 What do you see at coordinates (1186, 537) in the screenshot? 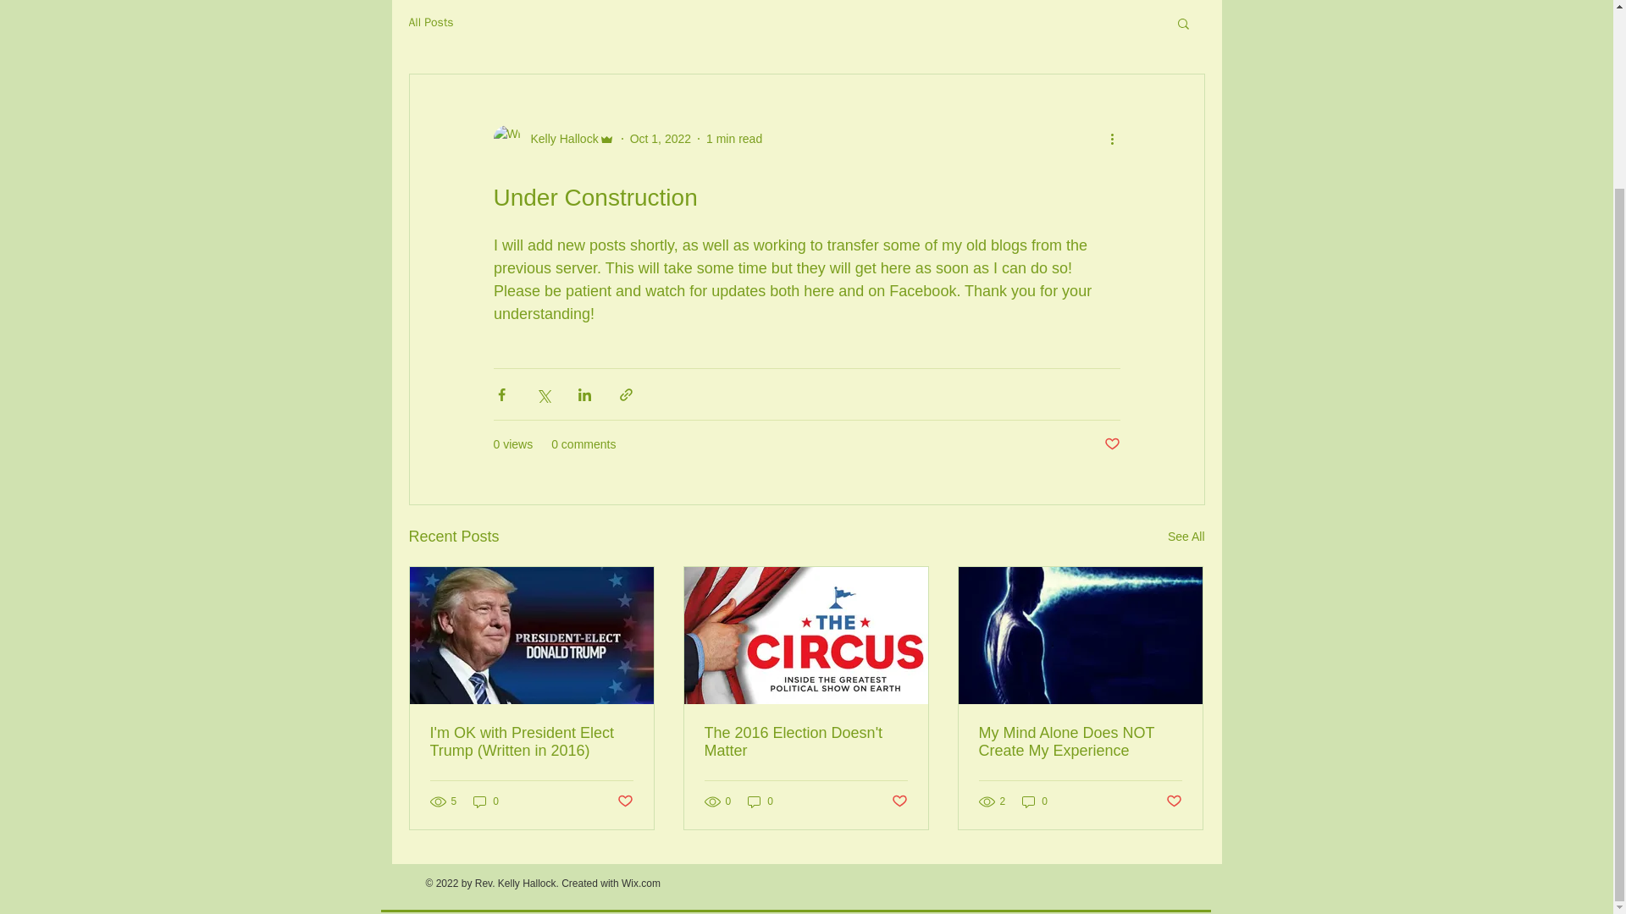
I see `See All` at bounding box center [1186, 537].